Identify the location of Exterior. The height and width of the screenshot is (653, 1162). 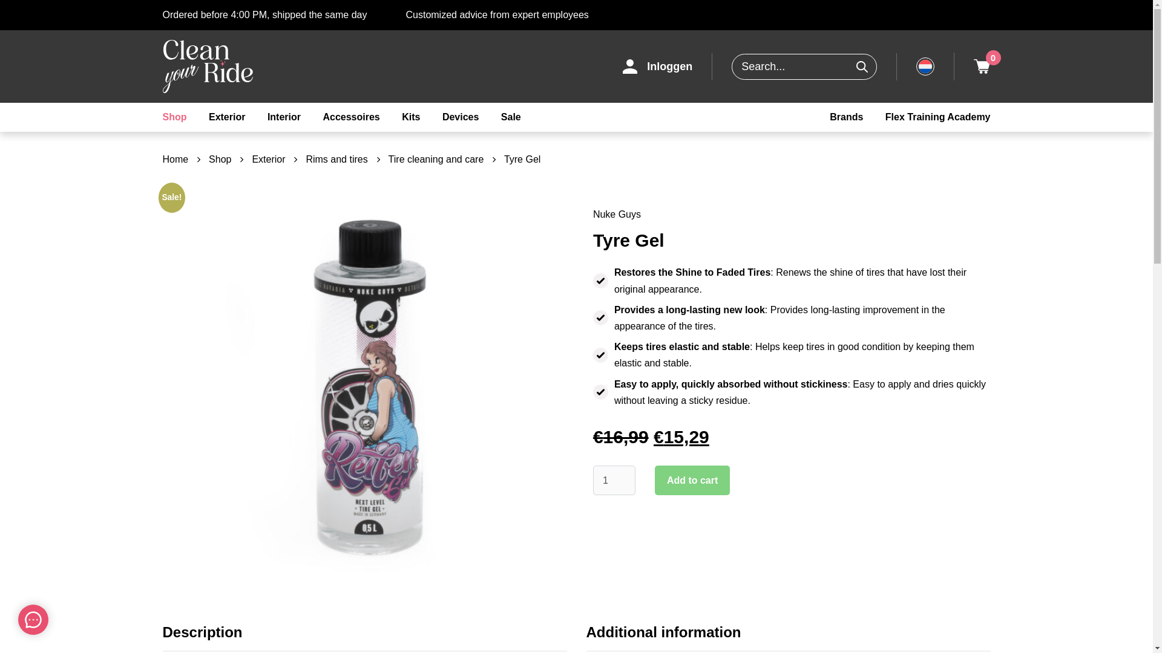
(226, 117).